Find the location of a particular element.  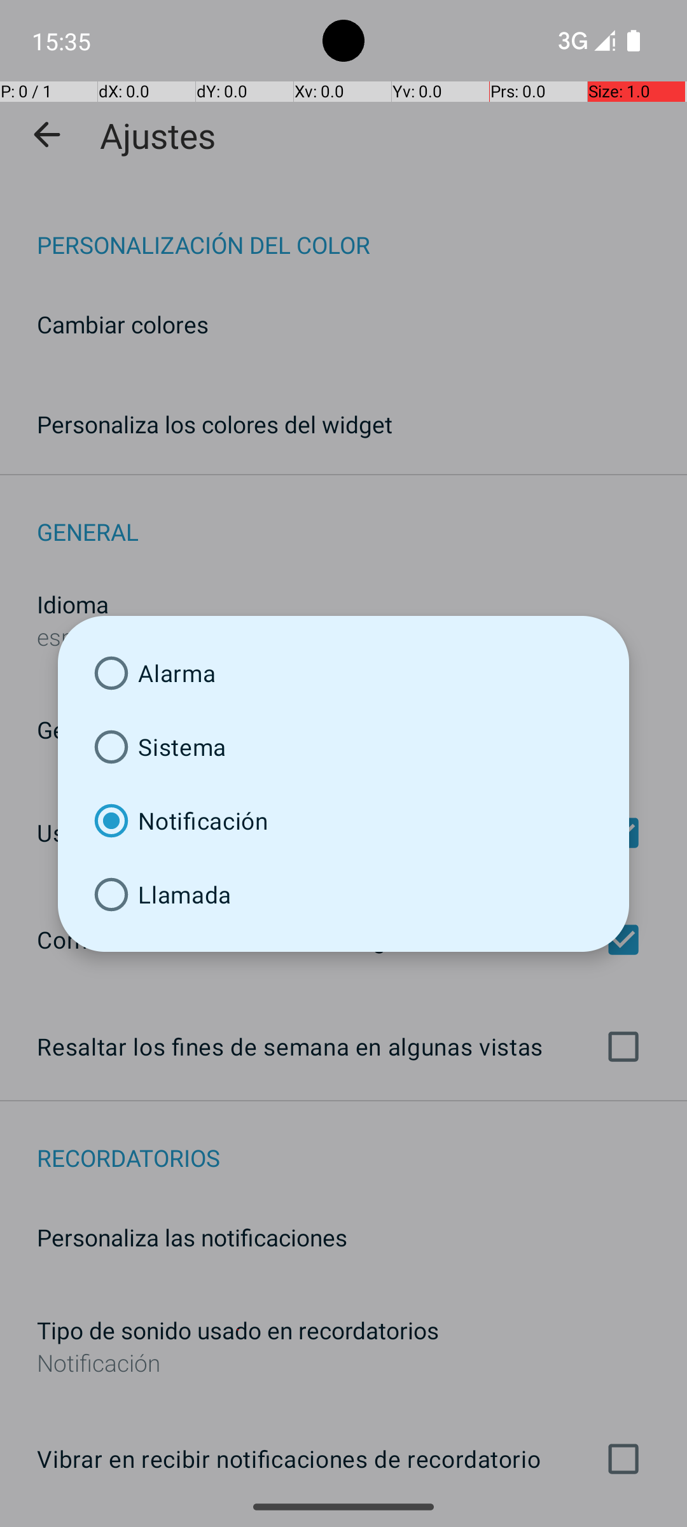

Sistema is located at coordinates (343, 747).